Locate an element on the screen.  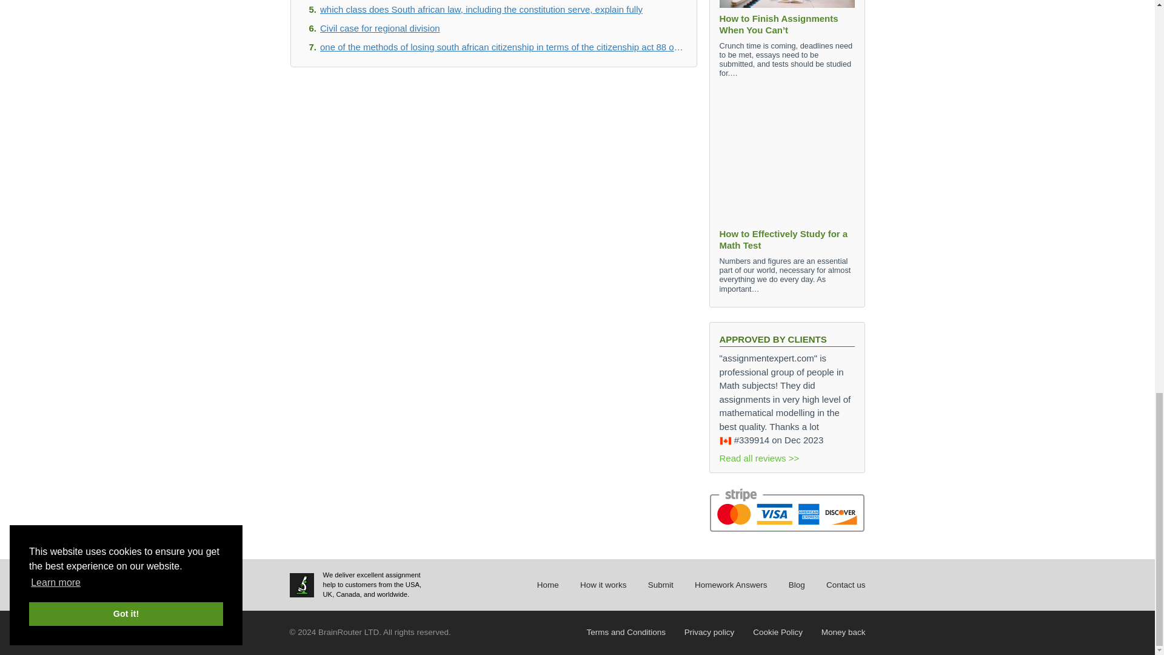
Money Back Guarantee is located at coordinates (844, 632).